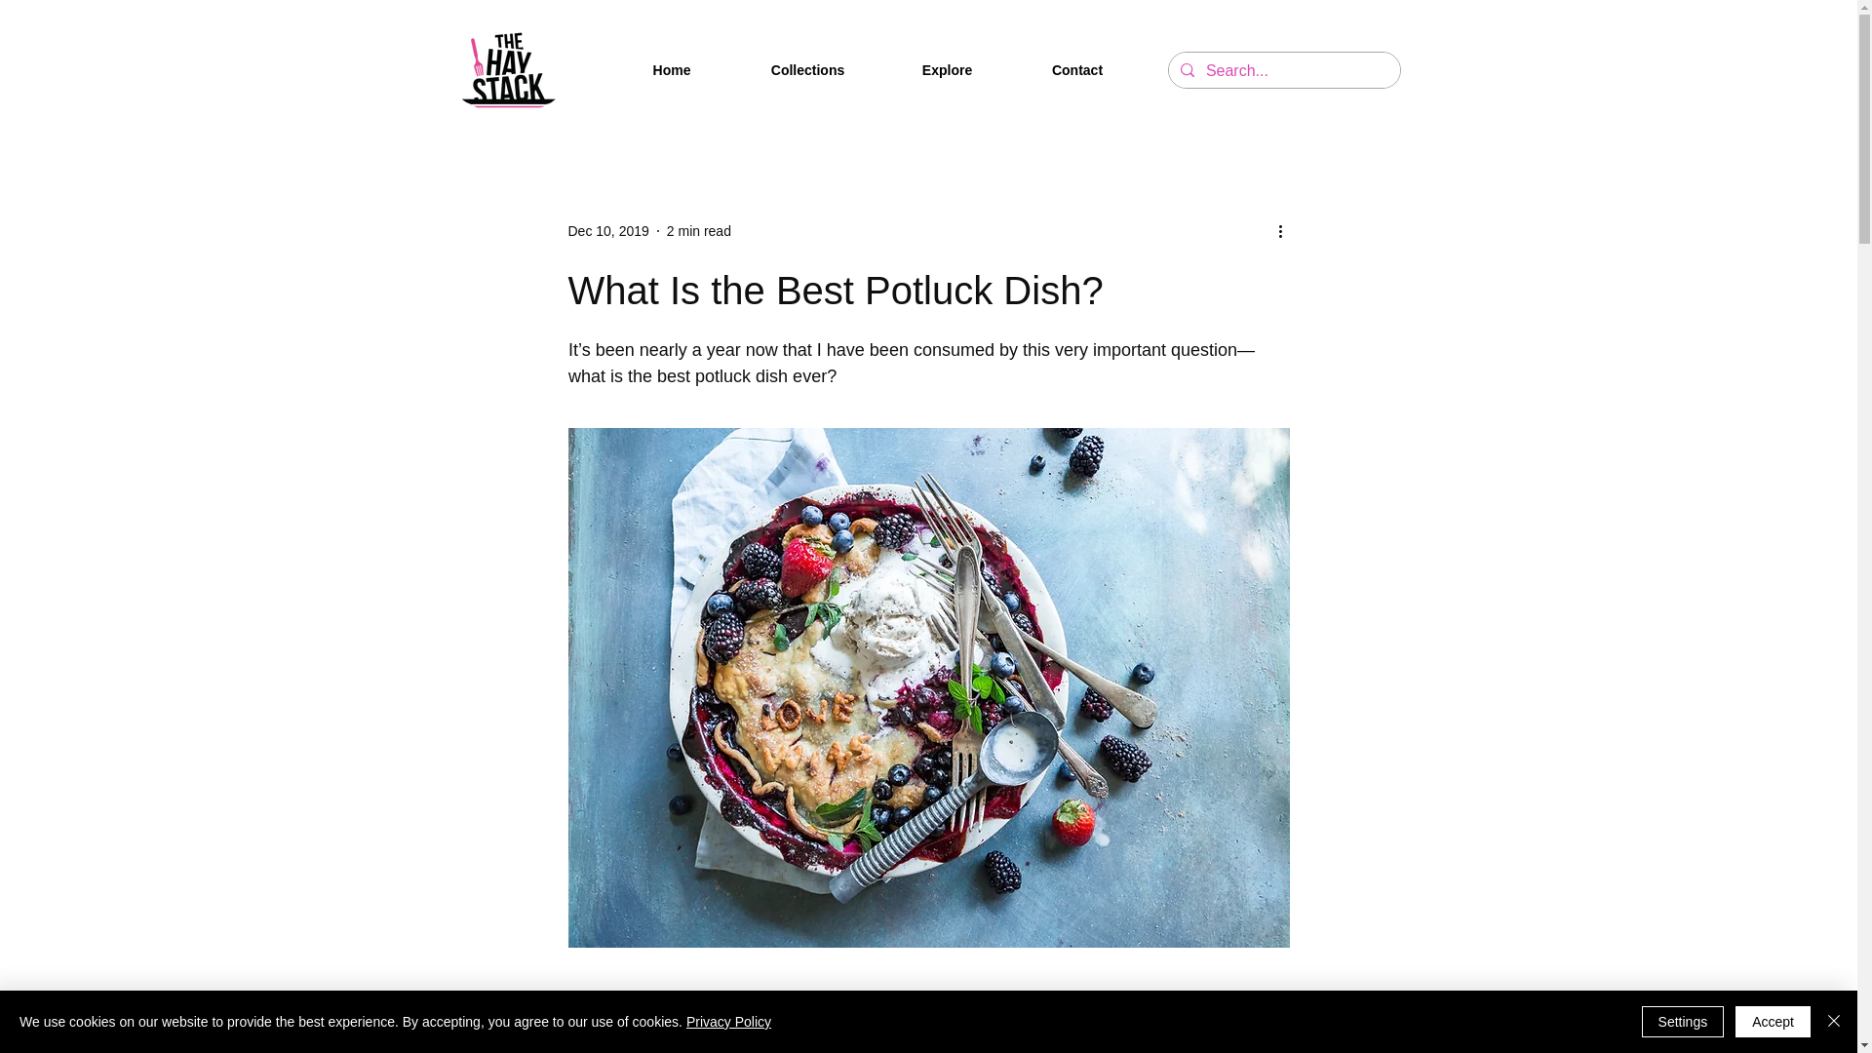  Describe the element at coordinates (606, 230) in the screenshot. I see `Dec 10, 2019` at that location.